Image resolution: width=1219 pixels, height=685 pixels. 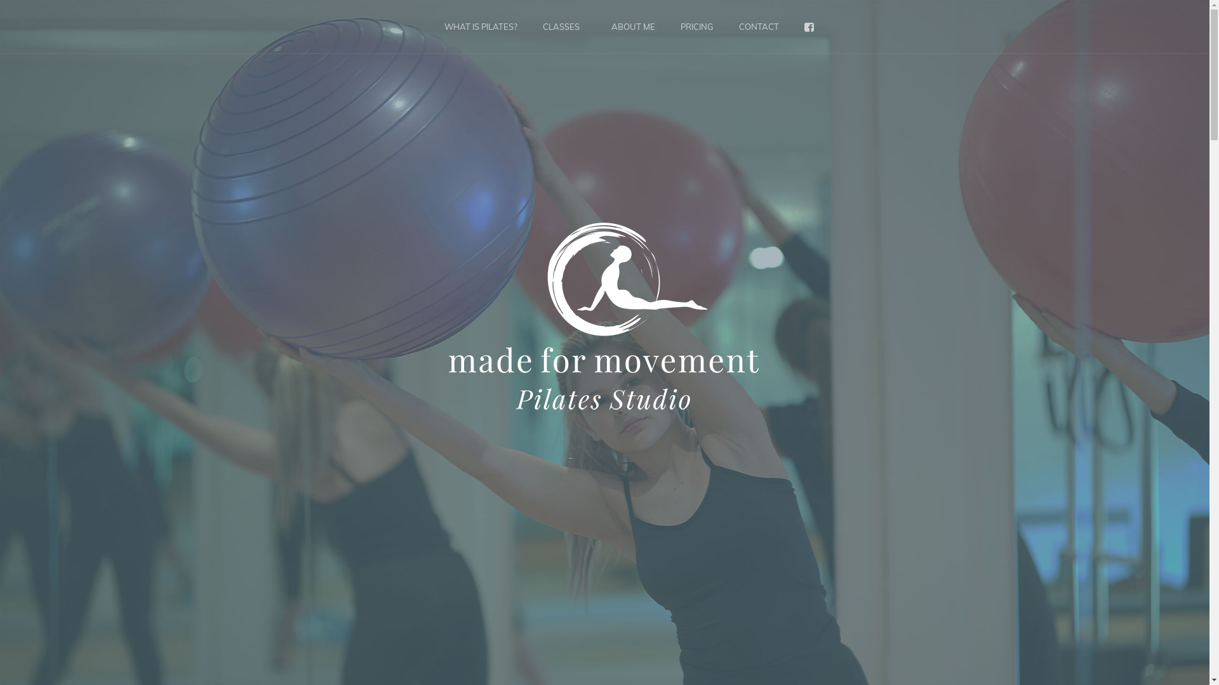 I want to click on PRICING, so click(x=697, y=27).